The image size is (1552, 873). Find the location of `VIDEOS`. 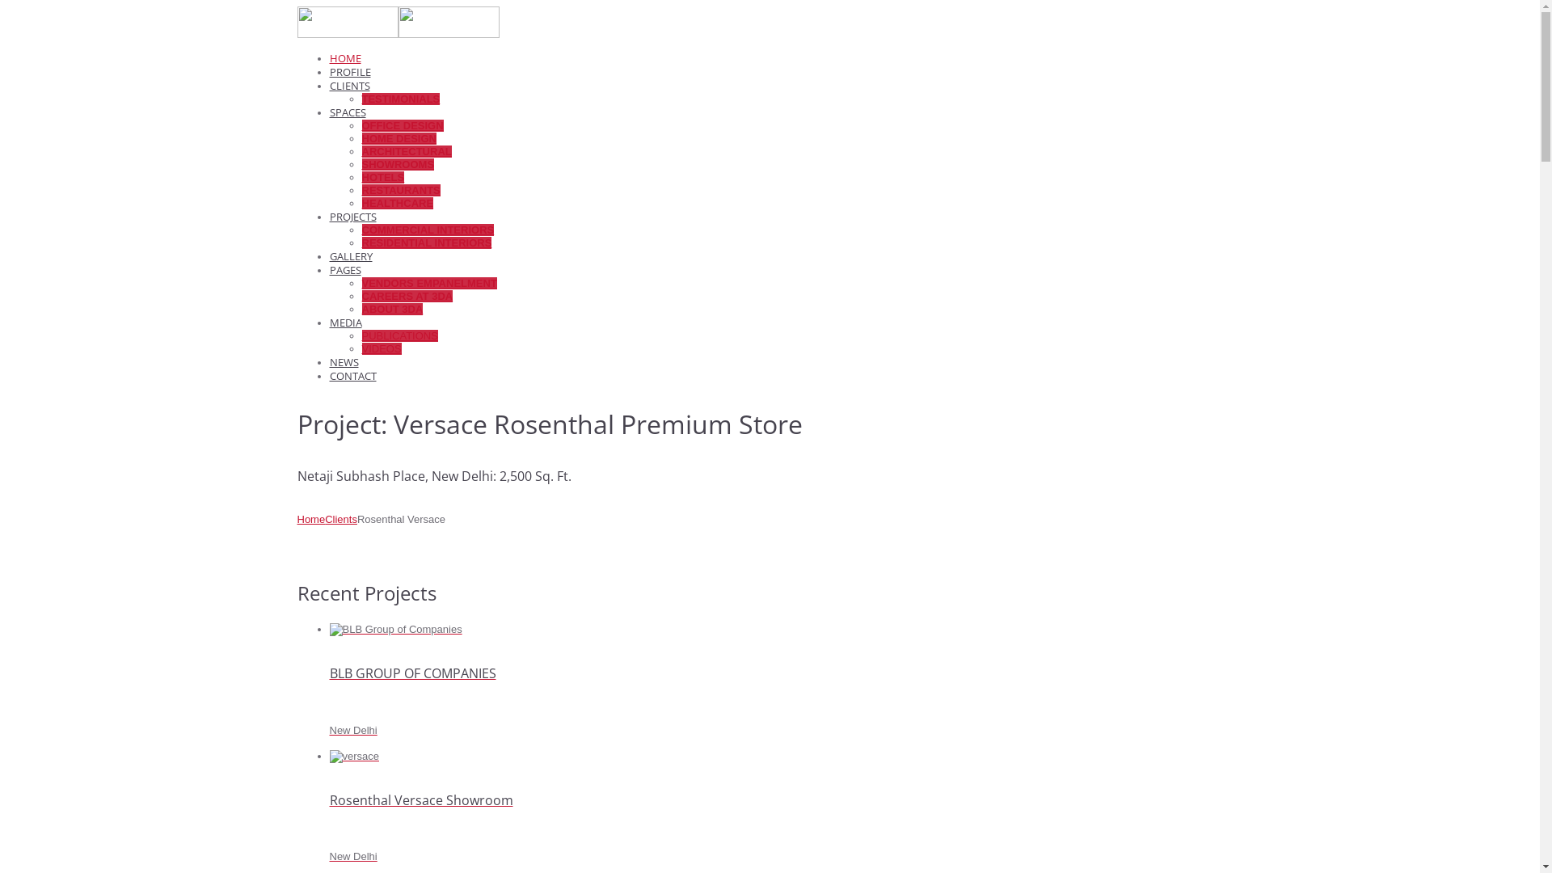

VIDEOS is located at coordinates (382, 349).